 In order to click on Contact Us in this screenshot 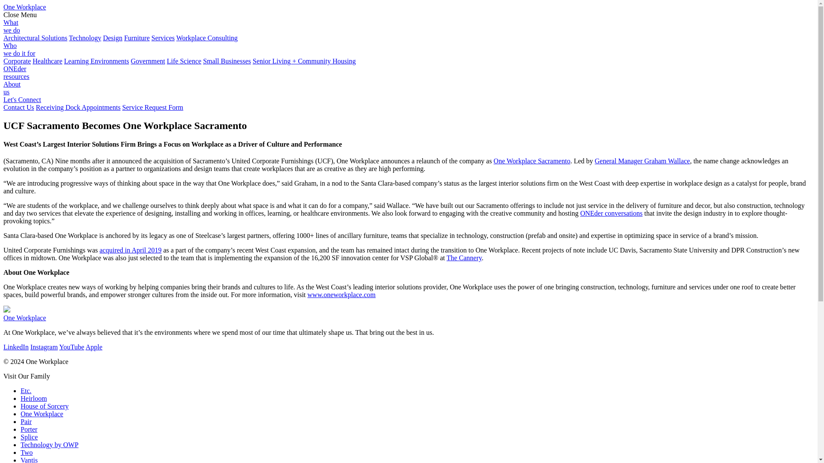, I will do `click(19, 107)`.